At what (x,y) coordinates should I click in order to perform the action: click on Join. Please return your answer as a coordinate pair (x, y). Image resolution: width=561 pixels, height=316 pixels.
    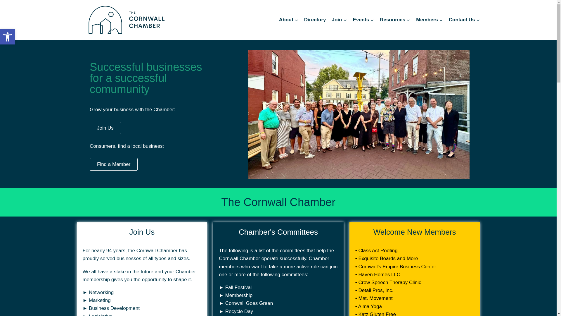
    Looking at the image, I should click on (339, 20).